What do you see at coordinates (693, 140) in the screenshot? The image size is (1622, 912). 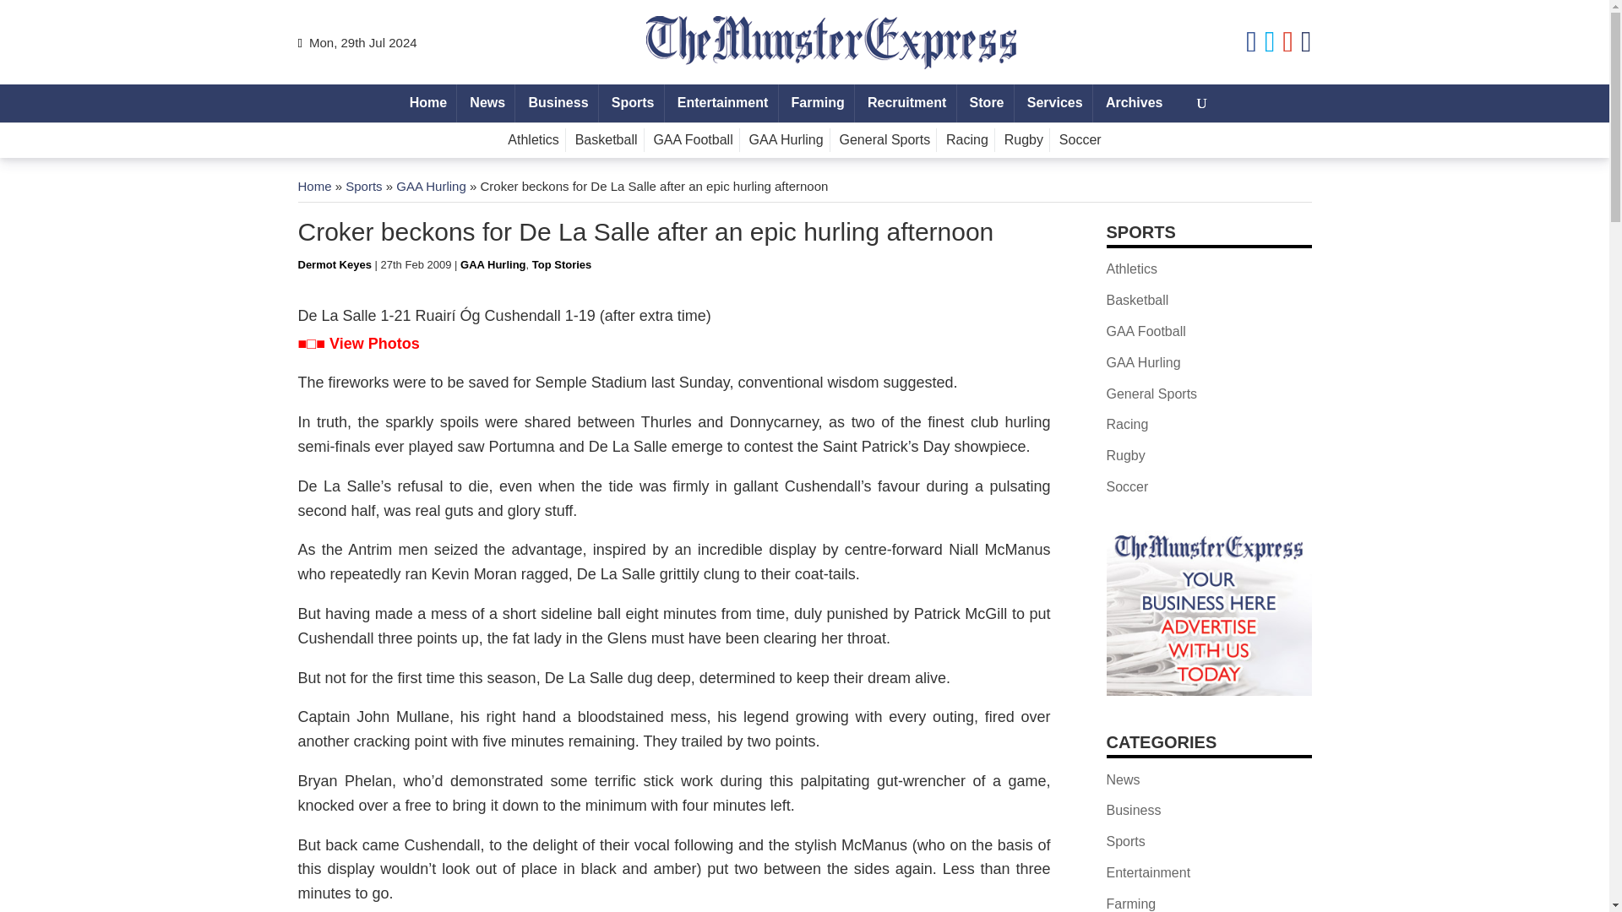 I see `GAA Football` at bounding box center [693, 140].